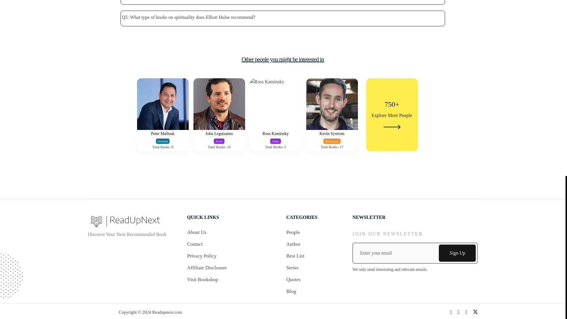 The image size is (567, 319). What do you see at coordinates (293, 279) in the screenshot?
I see `Quotes` at bounding box center [293, 279].